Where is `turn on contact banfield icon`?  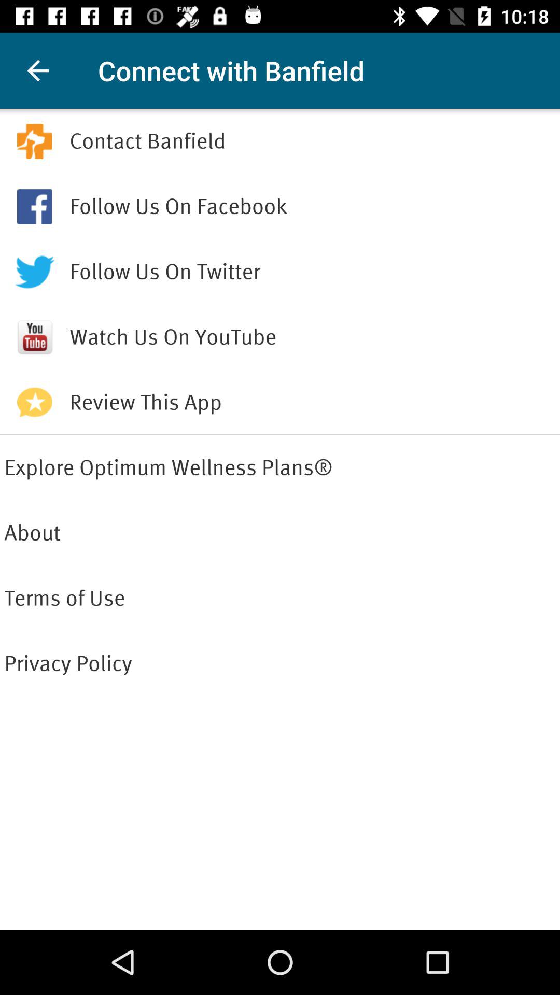
turn on contact banfield icon is located at coordinates (313, 141).